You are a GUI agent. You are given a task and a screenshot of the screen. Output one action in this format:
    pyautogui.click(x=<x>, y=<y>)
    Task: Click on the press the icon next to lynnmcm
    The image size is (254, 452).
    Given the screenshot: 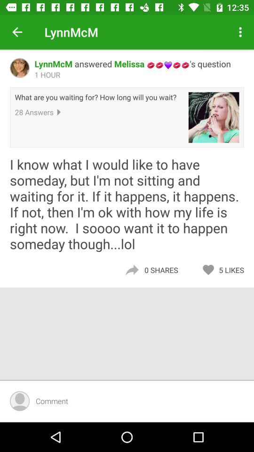 What is the action you would take?
    pyautogui.click(x=17, y=32)
    